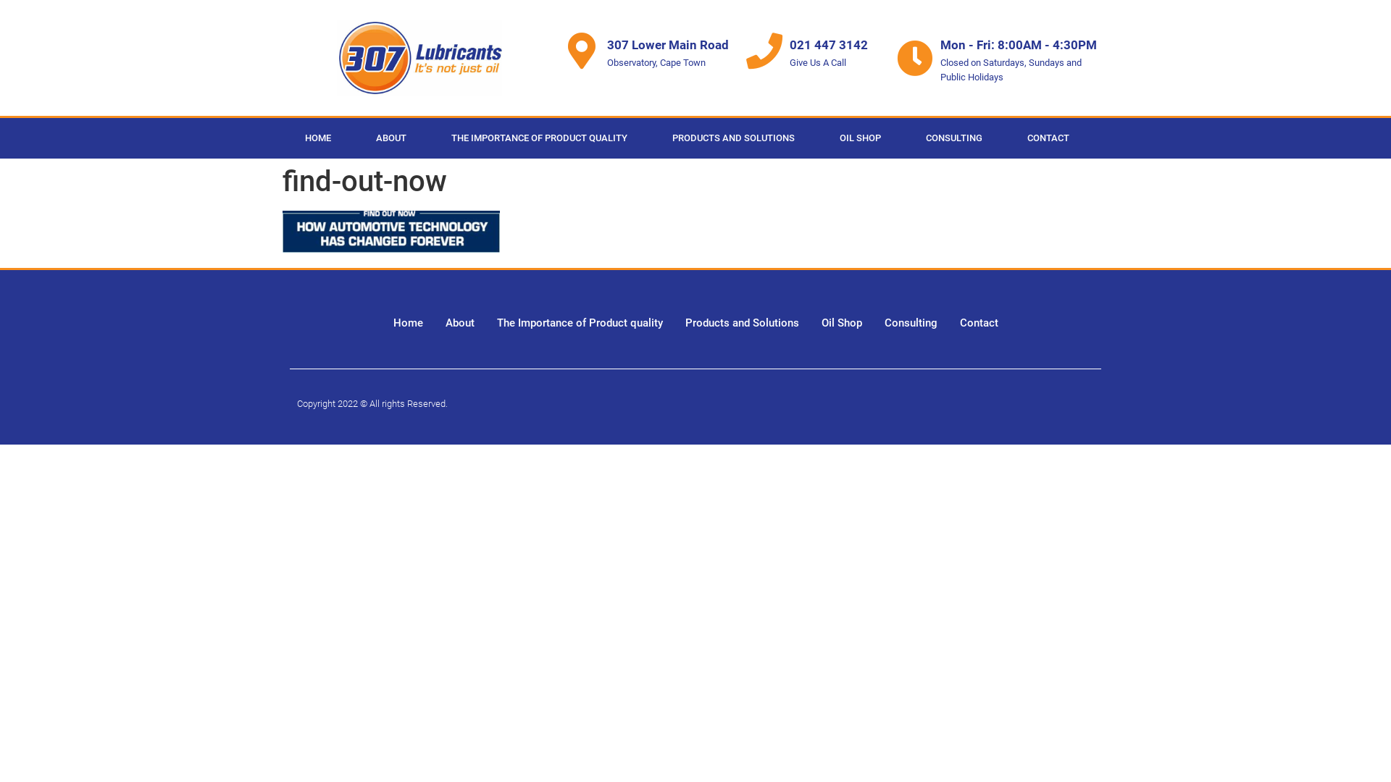 The image size is (1391, 782). Describe the element at coordinates (1048, 138) in the screenshot. I see `CONTACT` at that location.